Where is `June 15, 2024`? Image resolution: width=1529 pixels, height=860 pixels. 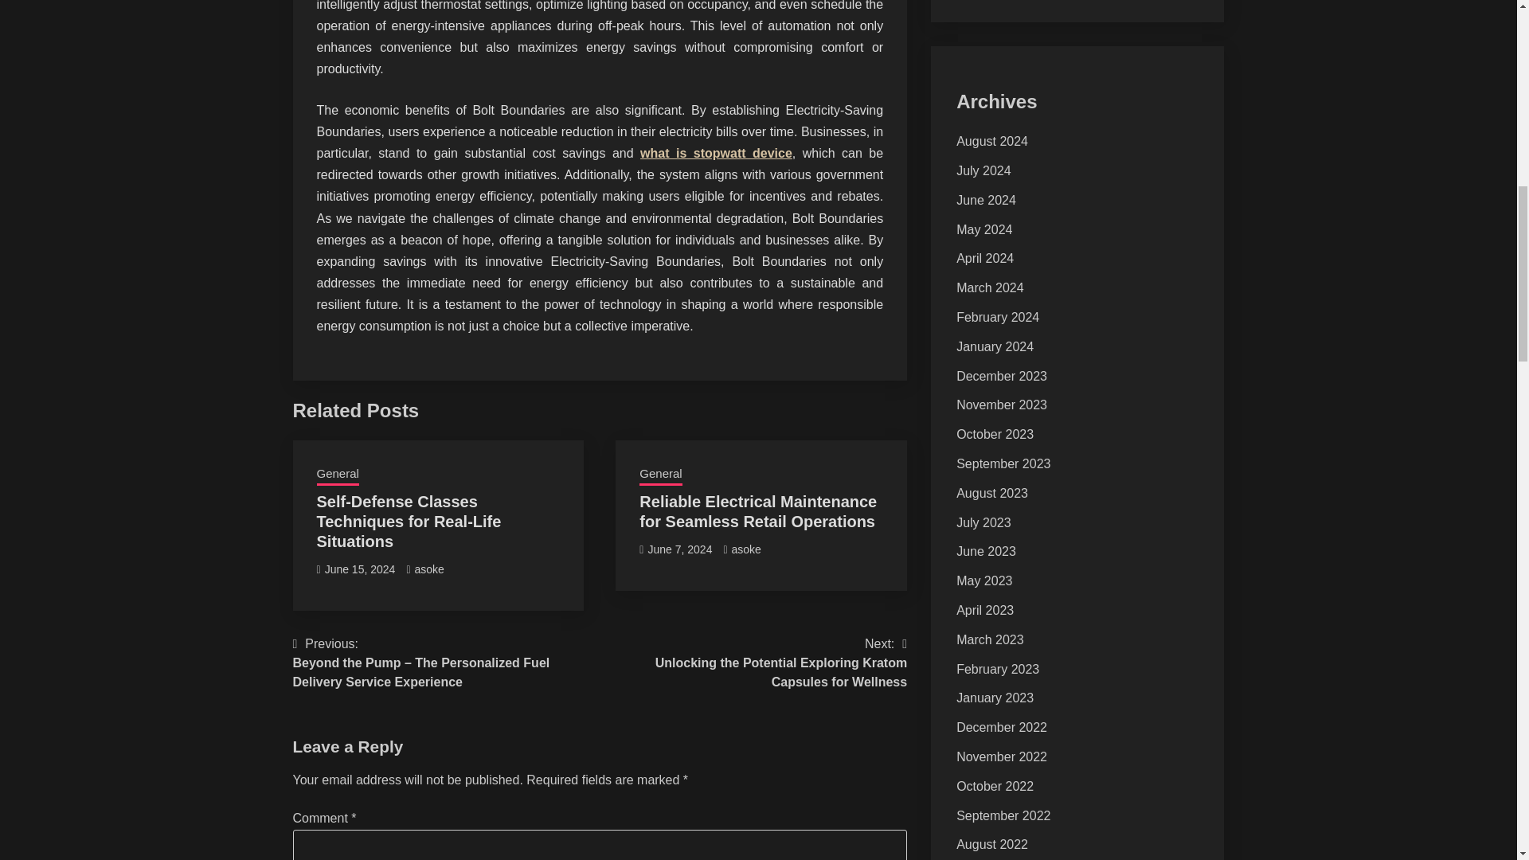 June 15, 2024 is located at coordinates (360, 569).